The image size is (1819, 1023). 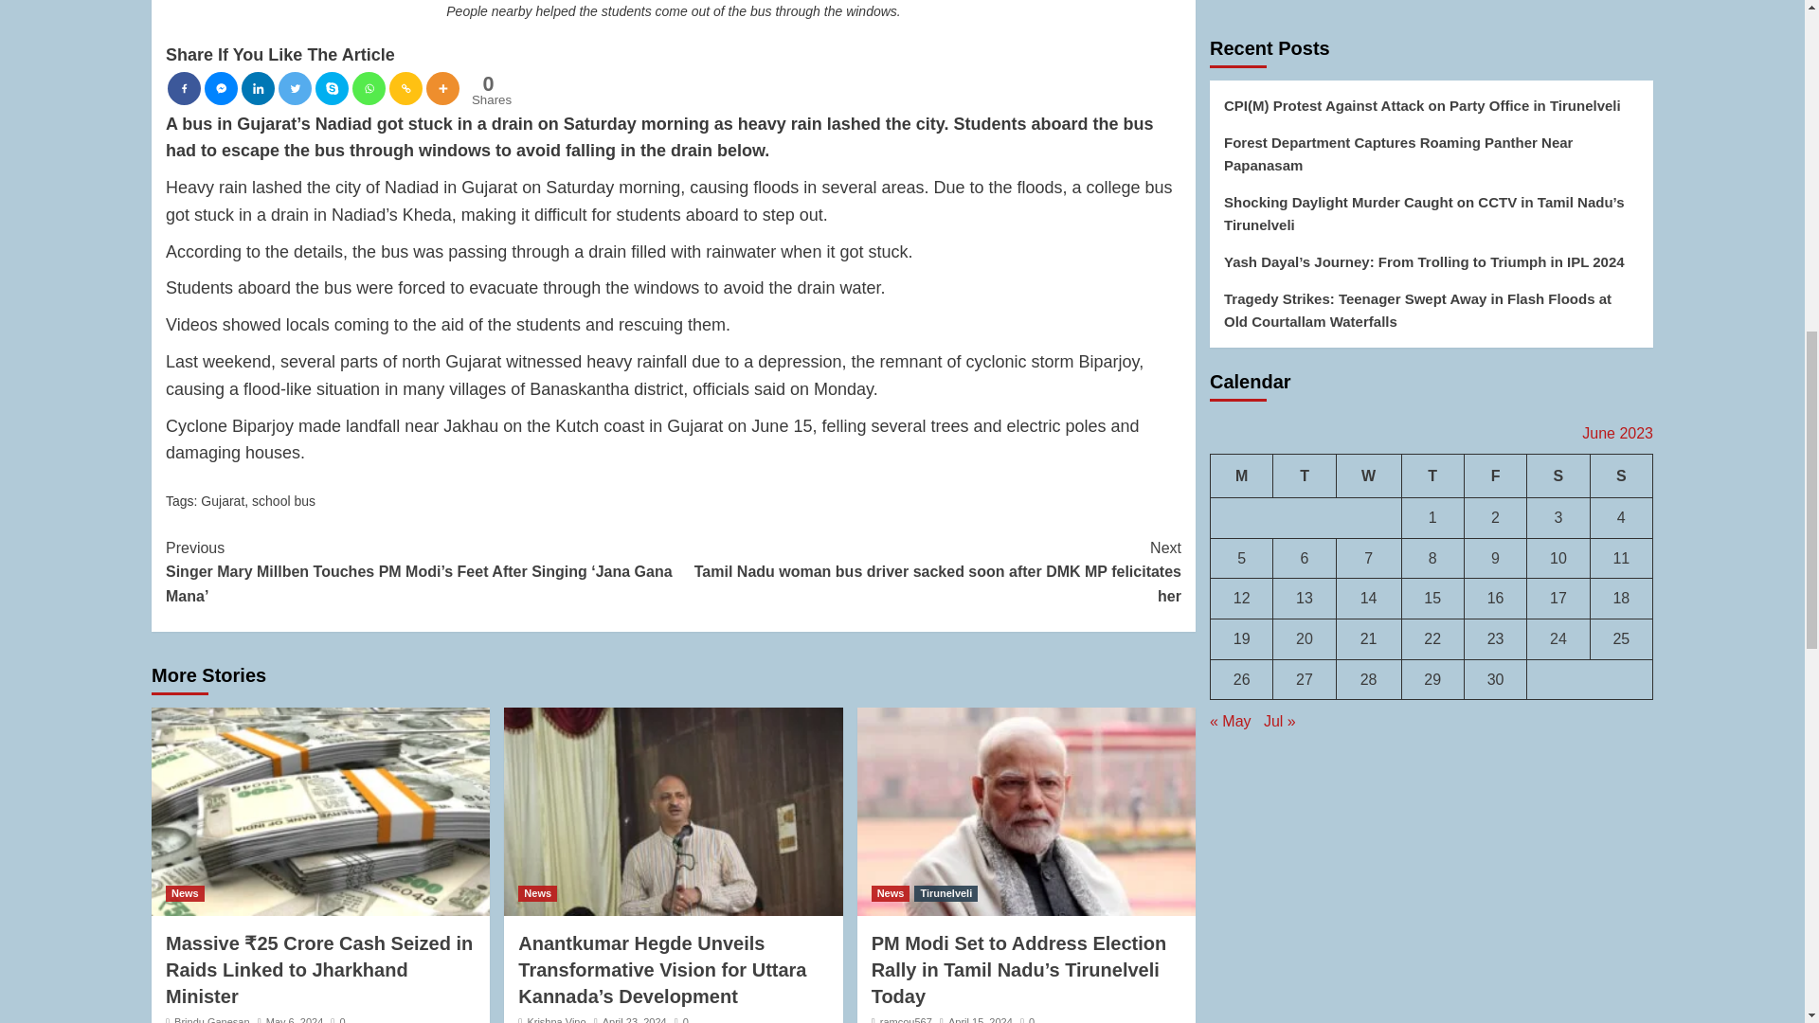 I want to click on Whatsapp, so click(x=369, y=88).